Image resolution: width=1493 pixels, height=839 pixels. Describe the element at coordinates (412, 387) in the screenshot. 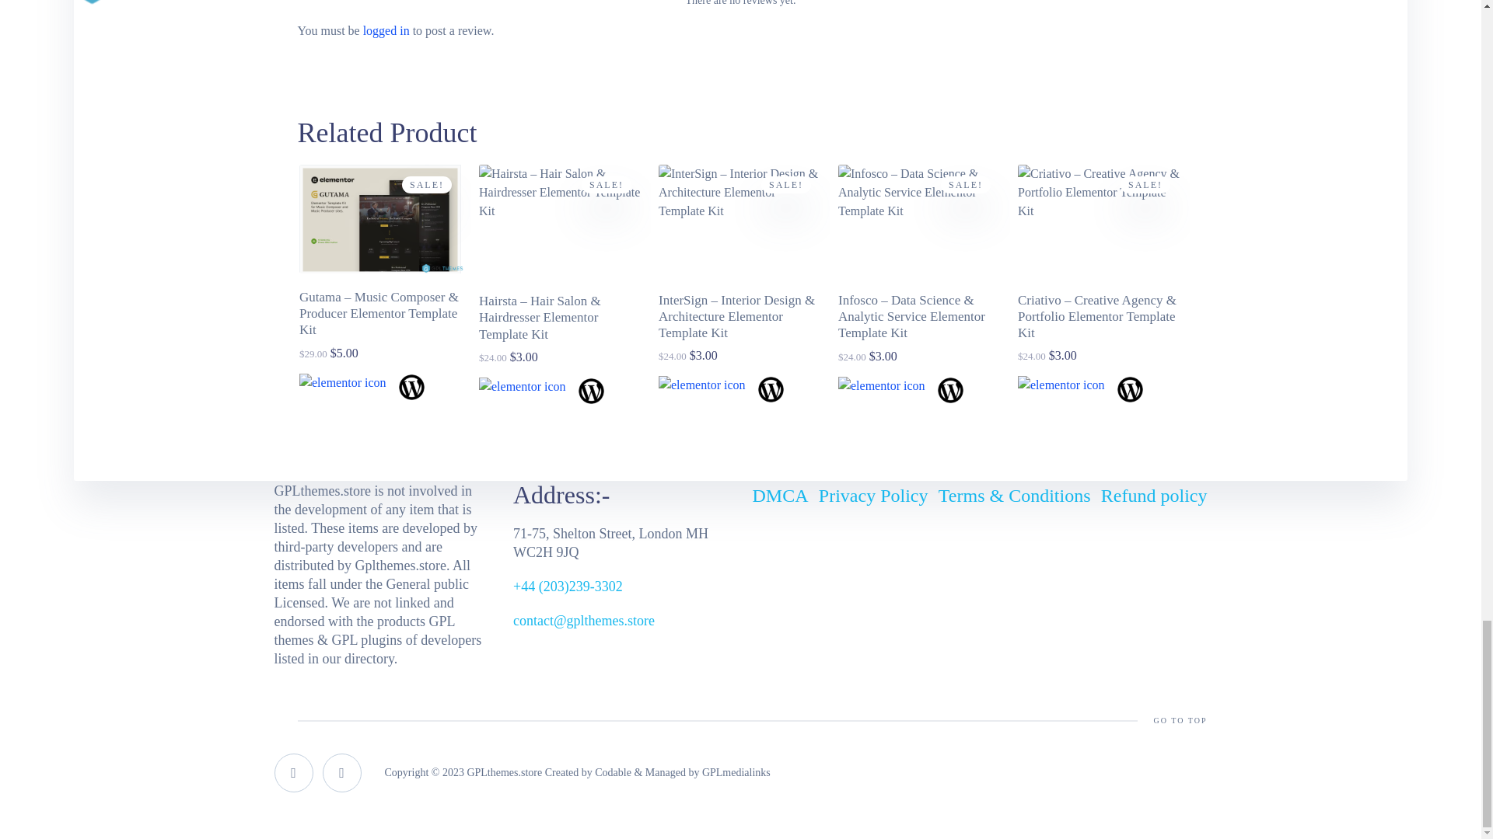

I see `Wordpress` at that location.